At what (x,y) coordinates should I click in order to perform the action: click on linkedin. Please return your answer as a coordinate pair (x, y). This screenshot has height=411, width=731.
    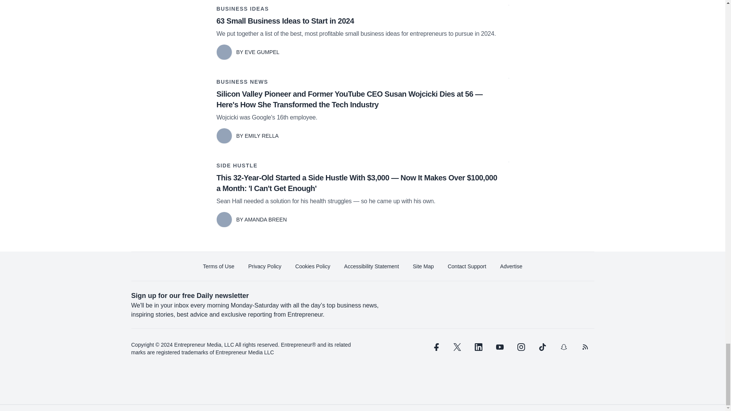
    Looking at the image, I should click on (478, 347).